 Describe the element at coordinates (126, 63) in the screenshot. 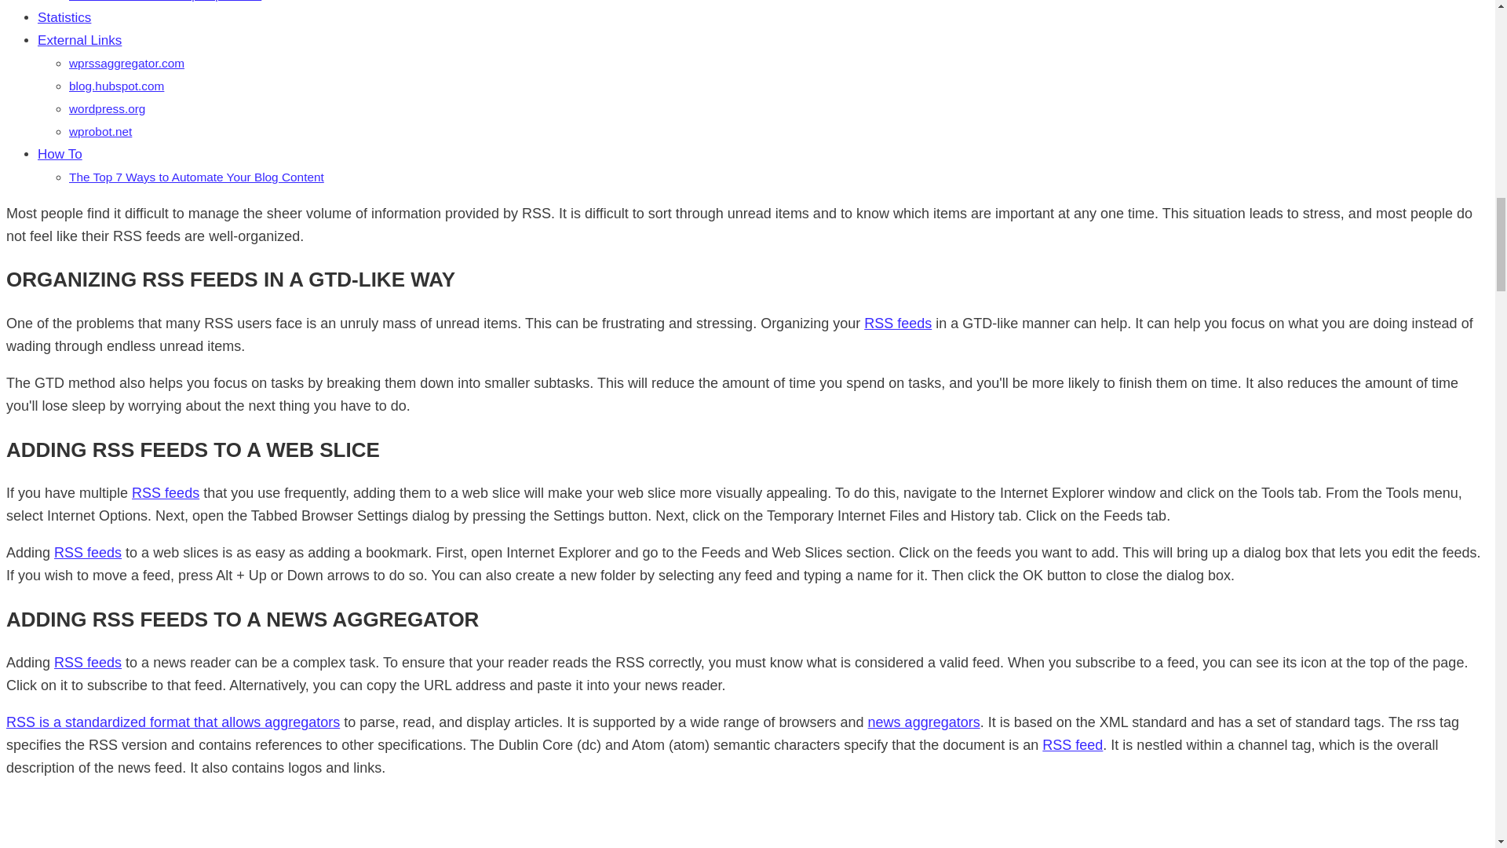

I see `What services does Zapier provide?` at that location.